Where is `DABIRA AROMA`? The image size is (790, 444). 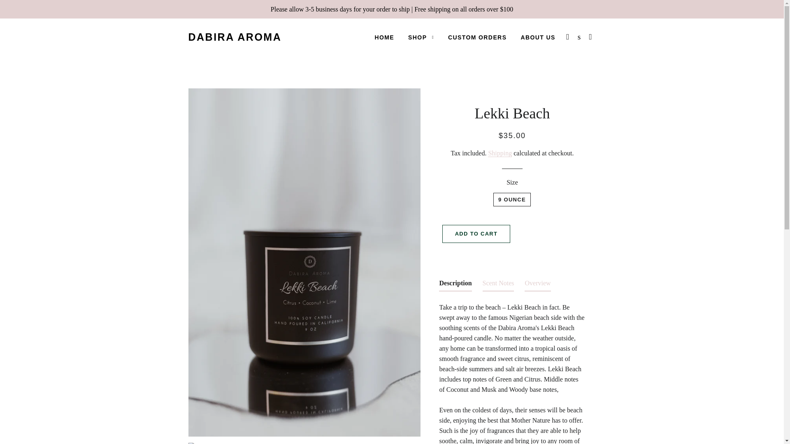 DABIRA AROMA is located at coordinates (235, 37).